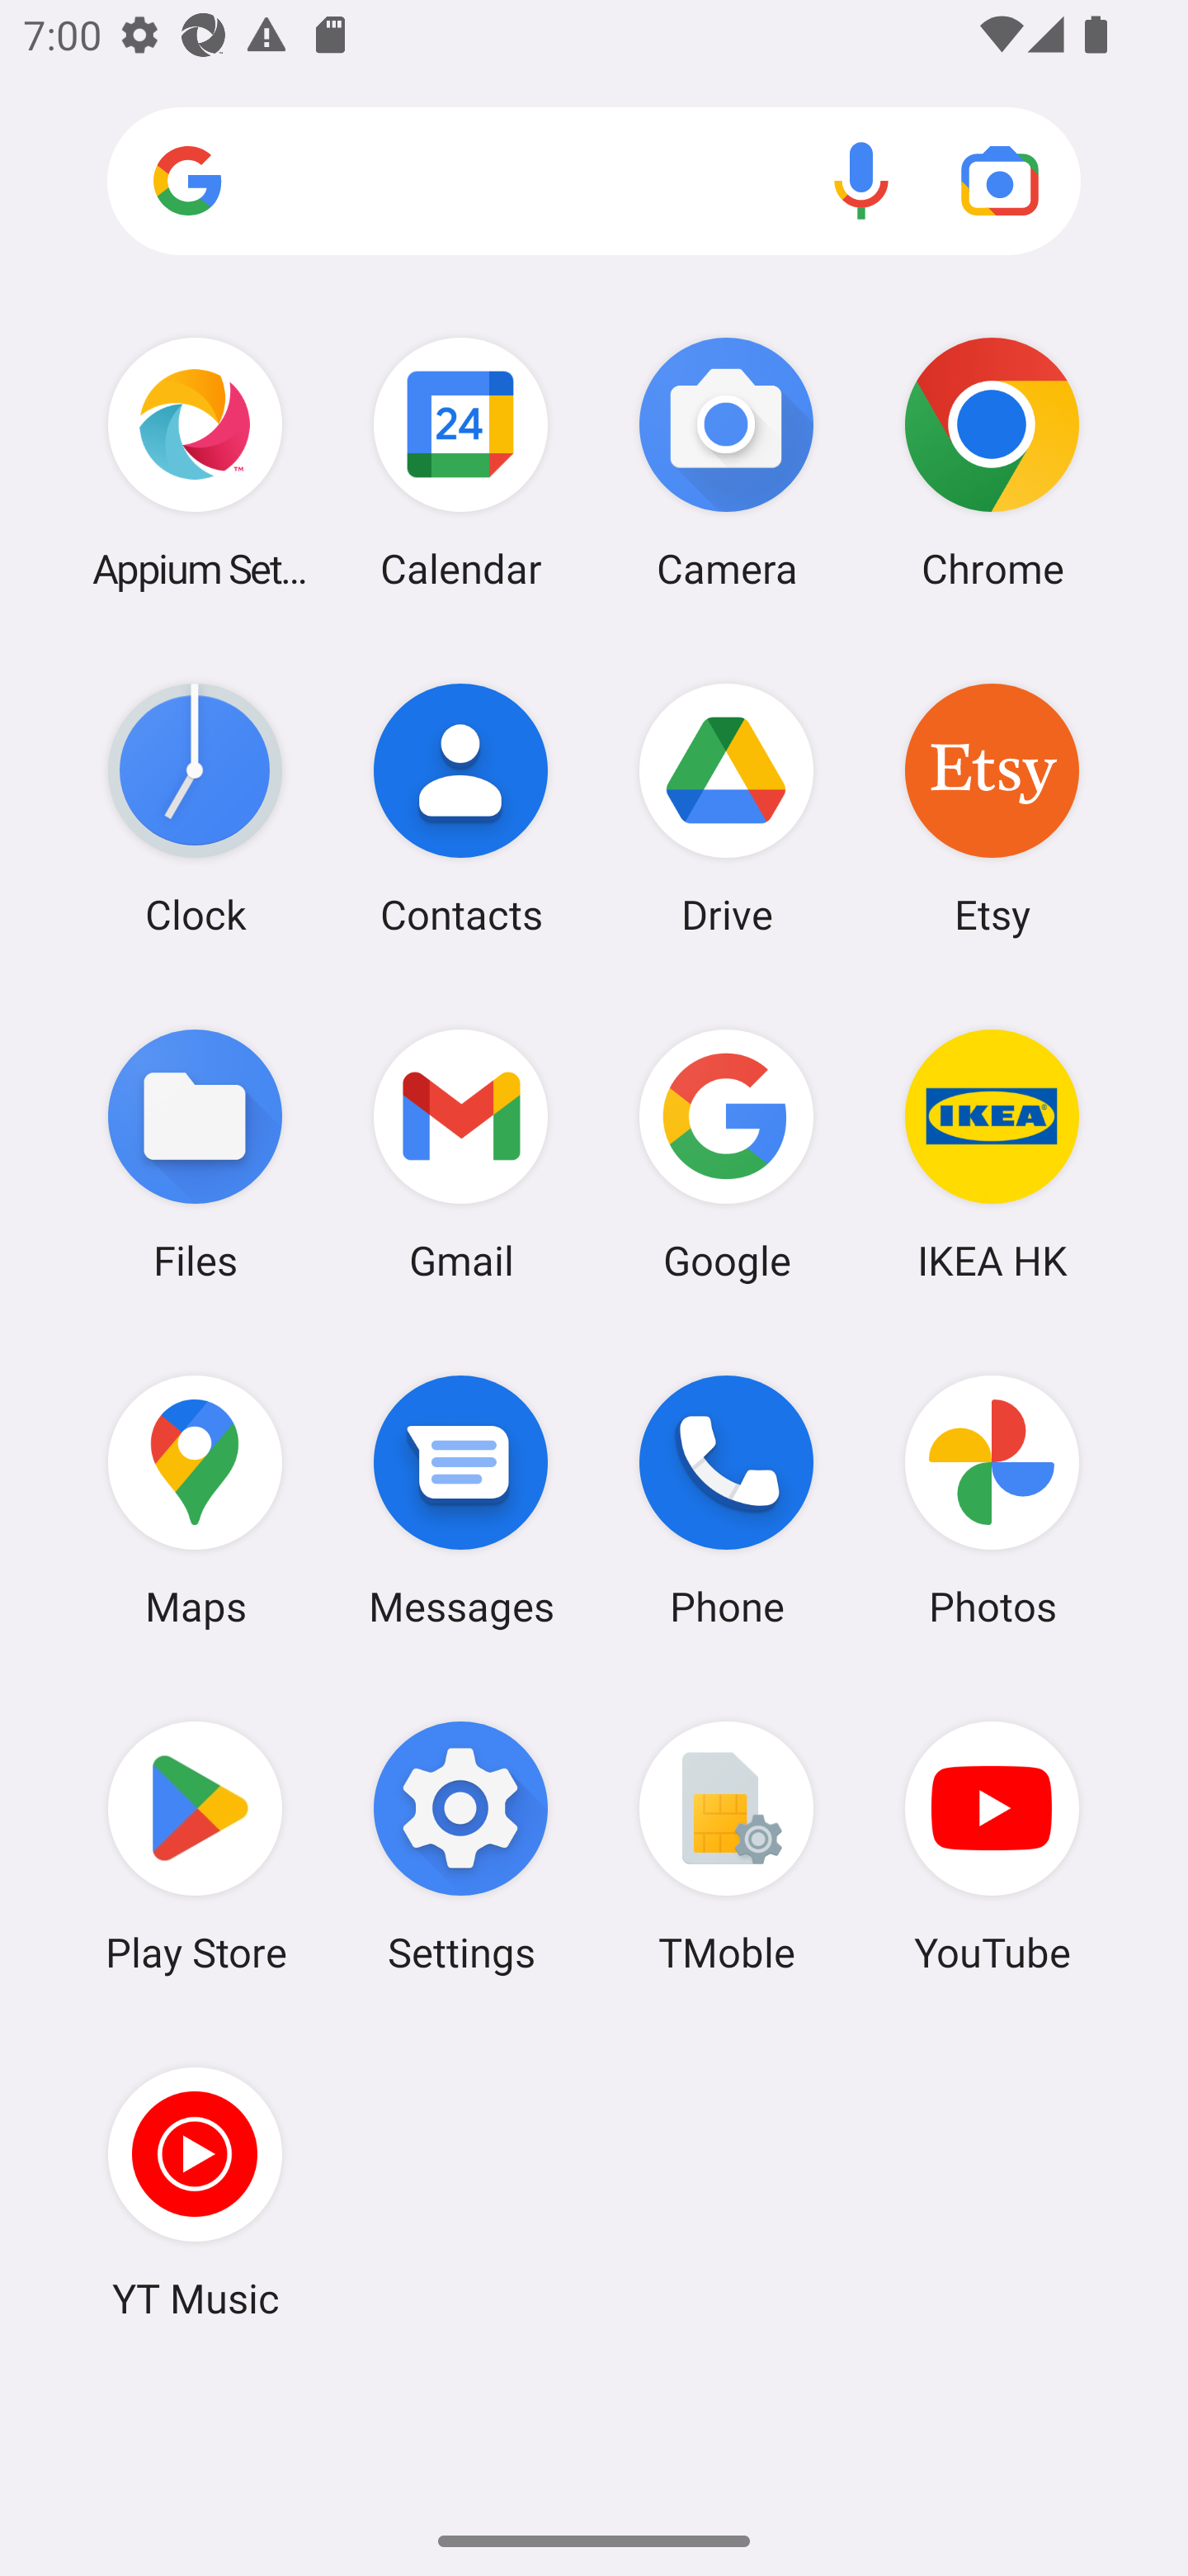 The width and height of the screenshot is (1188, 2576). What do you see at coordinates (195, 2192) in the screenshot?
I see `YT Music` at bounding box center [195, 2192].